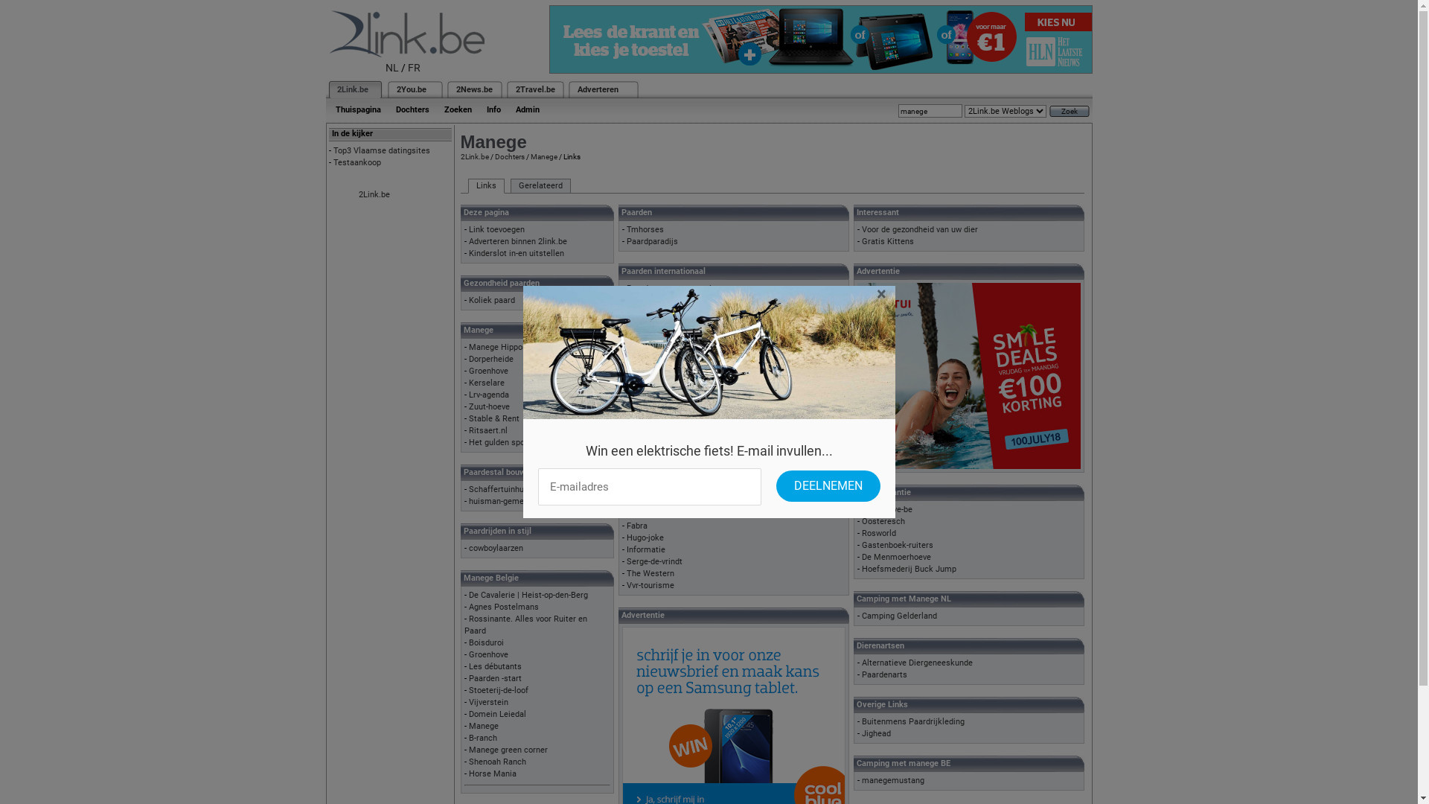 The image size is (1429, 804). What do you see at coordinates (525, 625) in the screenshot?
I see `Rossinante. Alles voor Ruiter en Paard` at bounding box center [525, 625].